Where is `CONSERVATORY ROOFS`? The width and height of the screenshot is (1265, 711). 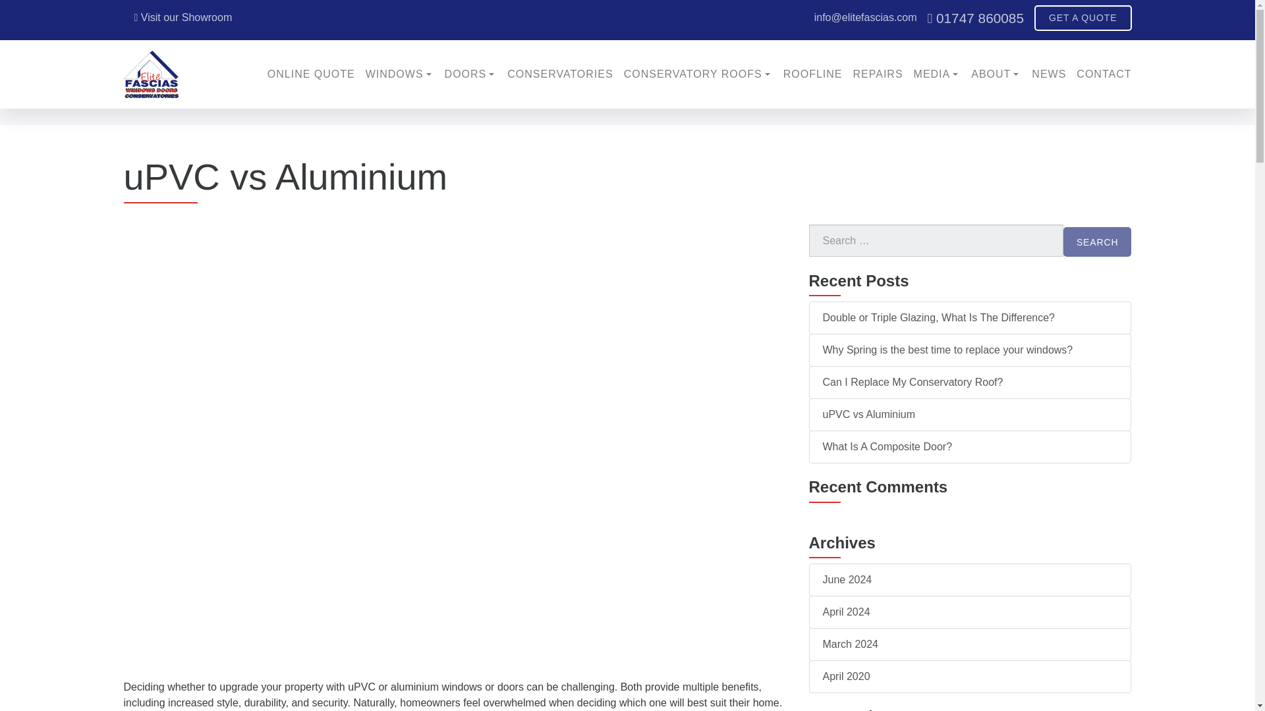 CONSERVATORY ROOFS is located at coordinates (698, 74).